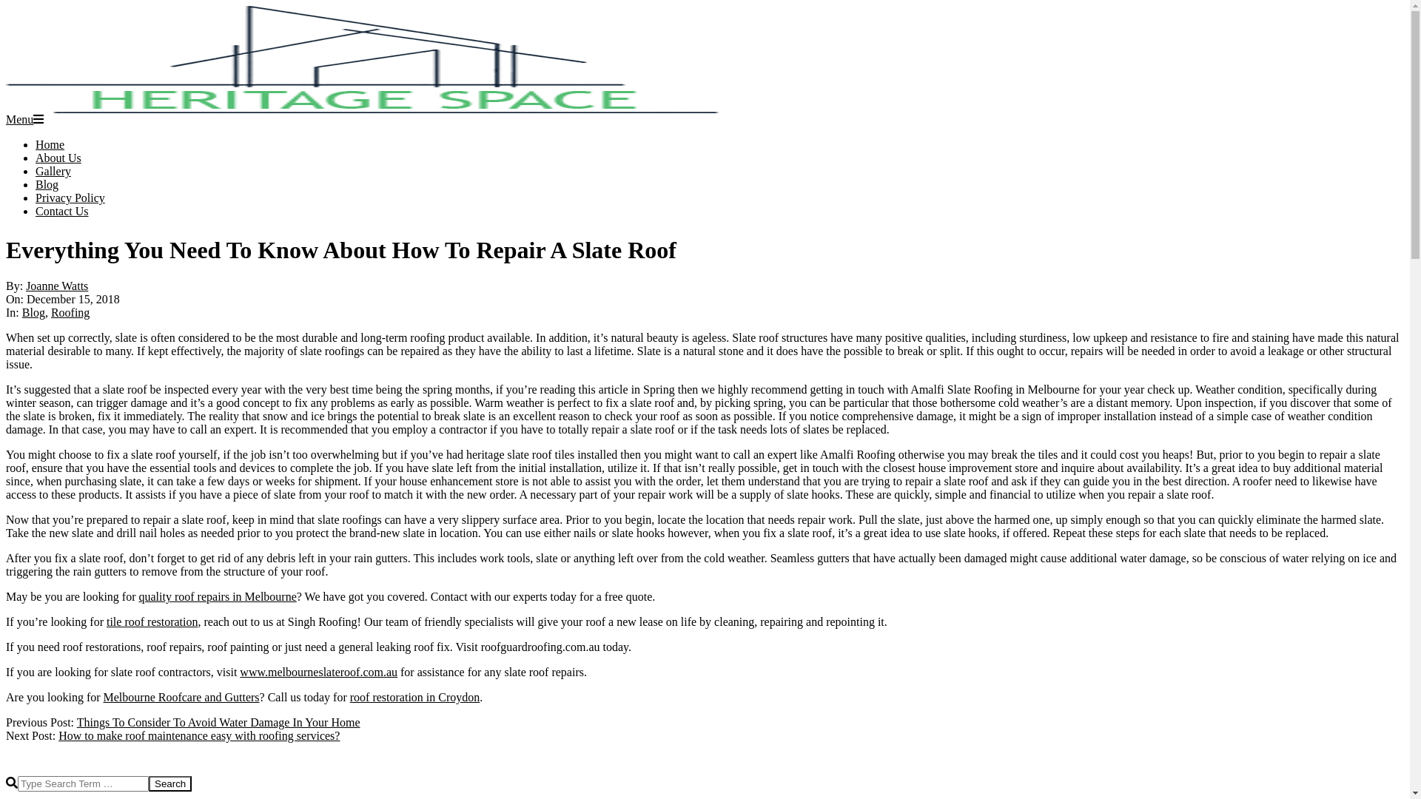 The width and height of the screenshot is (1421, 799). What do you see at coordinates (182, 697) in the screenshot?
I see `Melbourne Roofcare and Gutters` at bounding box center [182, 697].